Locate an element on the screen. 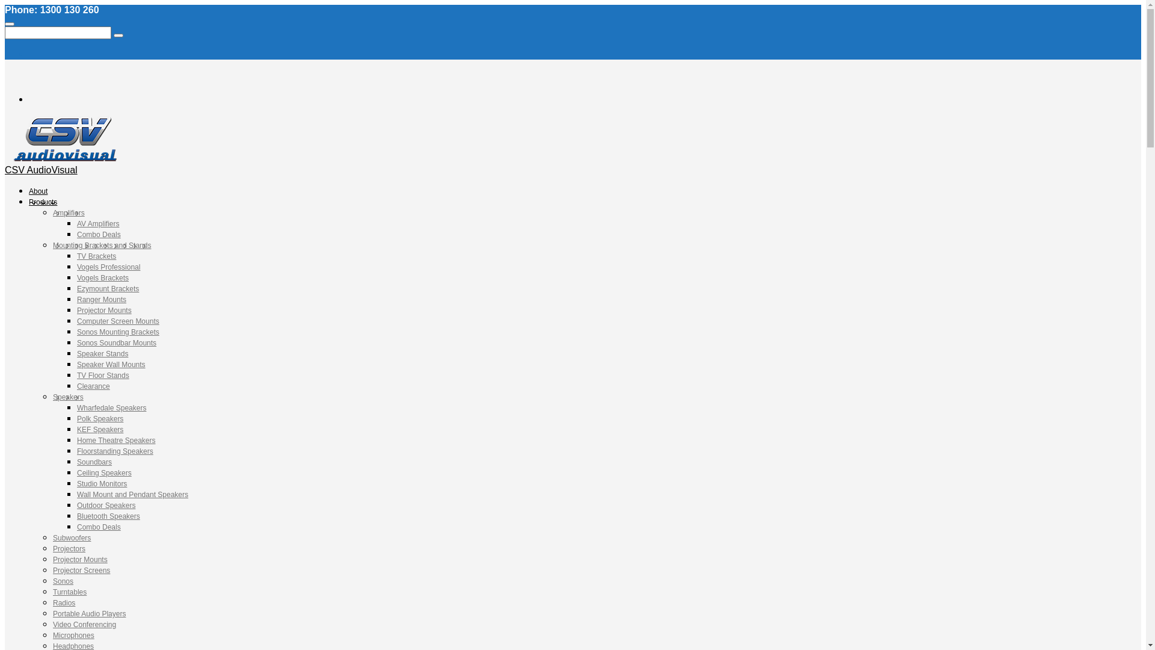  Clearance is located at coordinates (94, 386).